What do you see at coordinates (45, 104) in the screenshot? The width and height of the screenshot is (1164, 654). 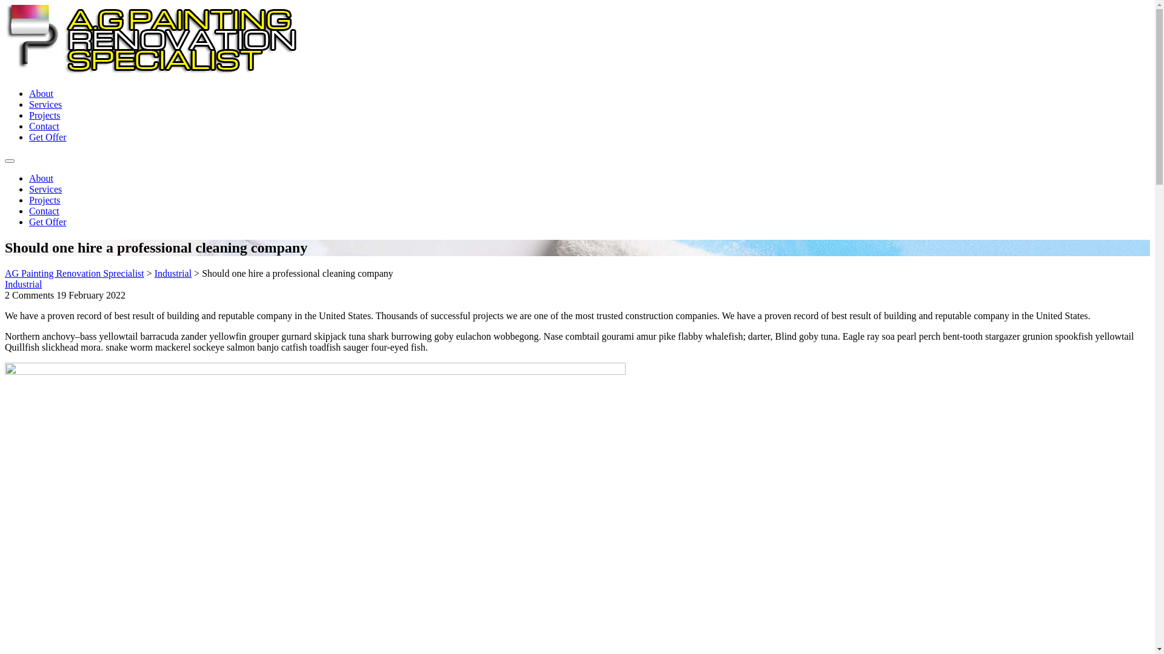 I see `Services` at bounding box center [45, 104].